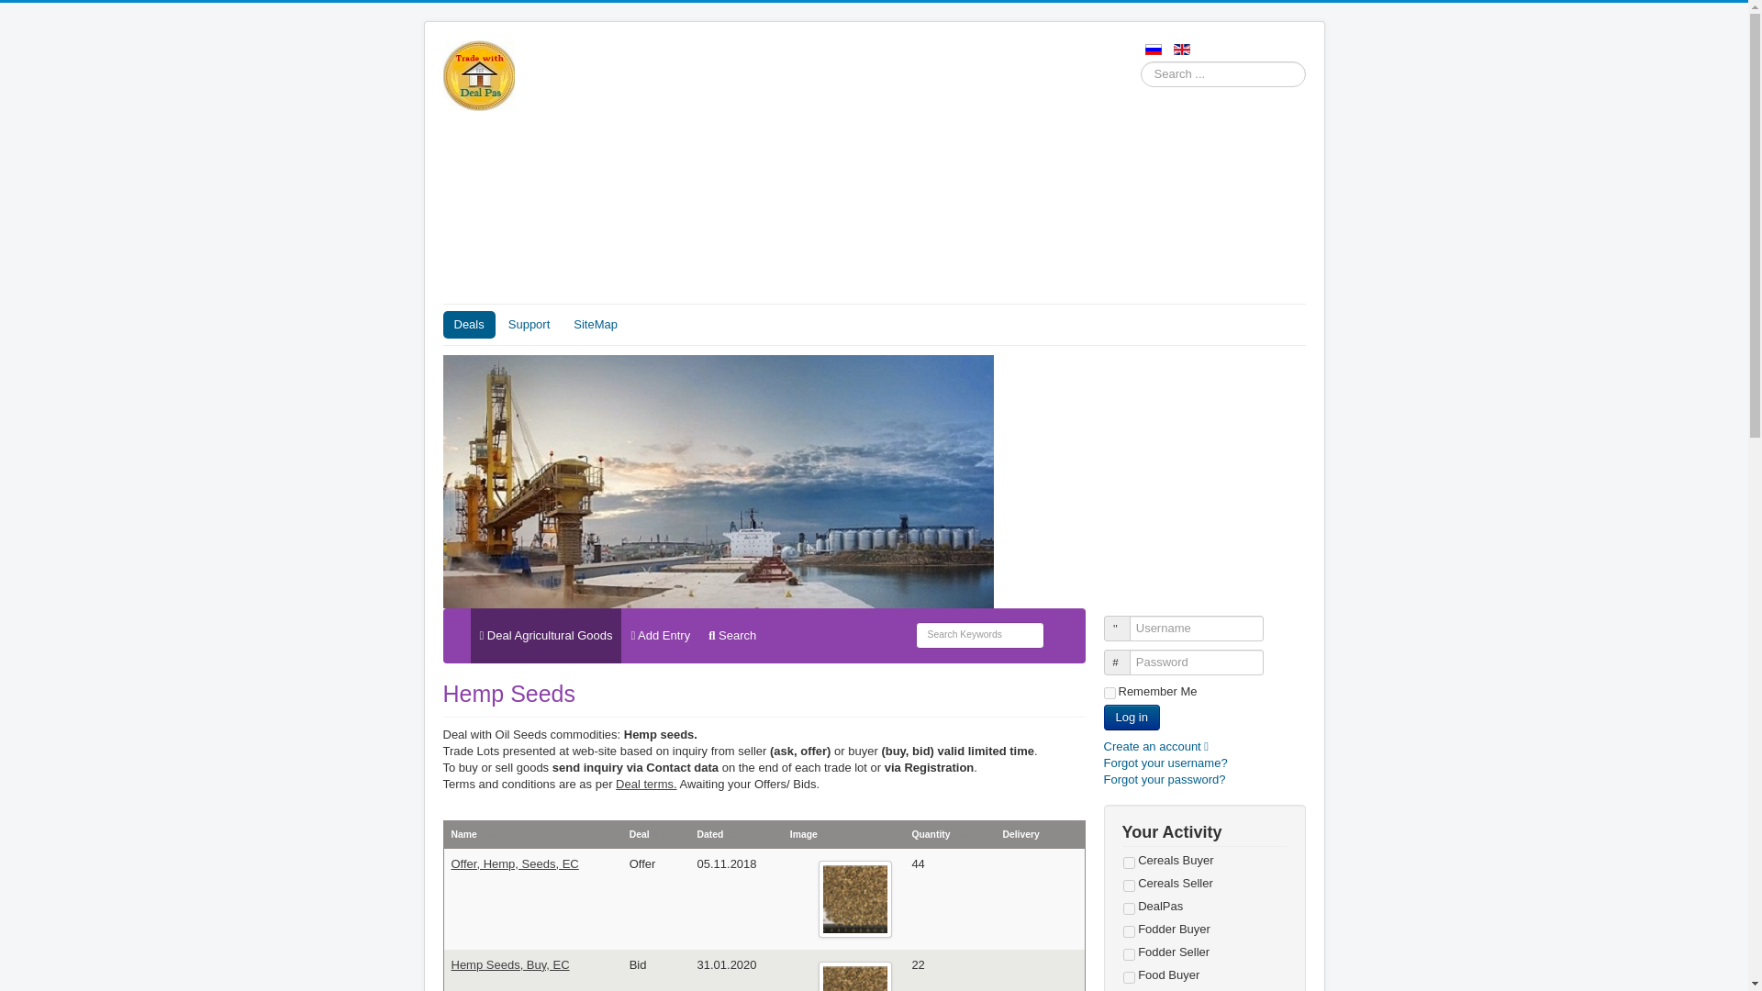 The image size is (1762, 991). What do you see at coordinates (1129, 886) in the screenshot?
I see `2` at bounding box center [1129, 886].